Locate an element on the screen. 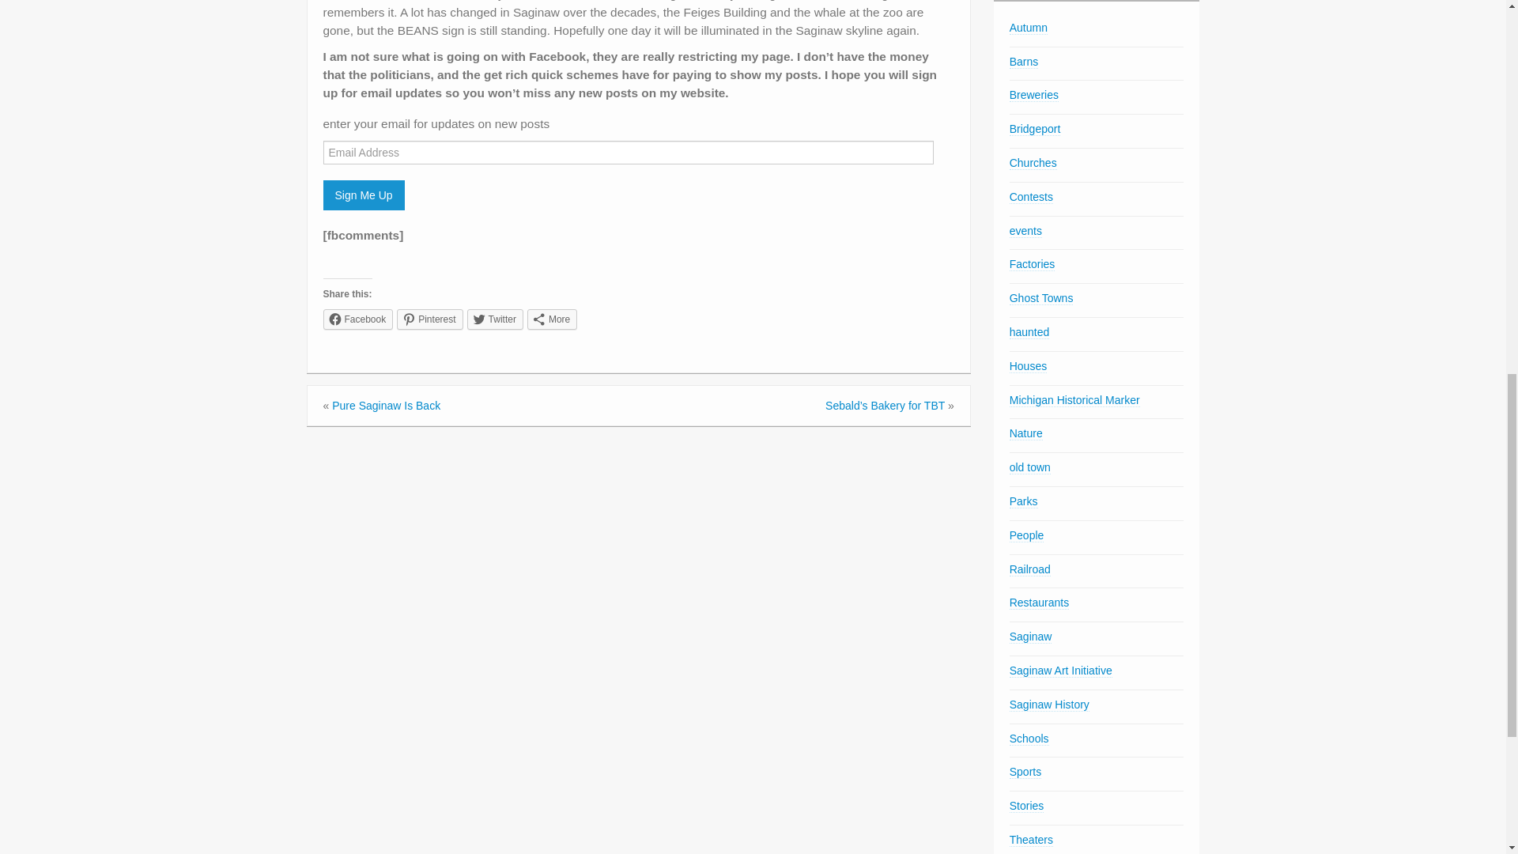  Churches is located at coordinates (1033, 163).